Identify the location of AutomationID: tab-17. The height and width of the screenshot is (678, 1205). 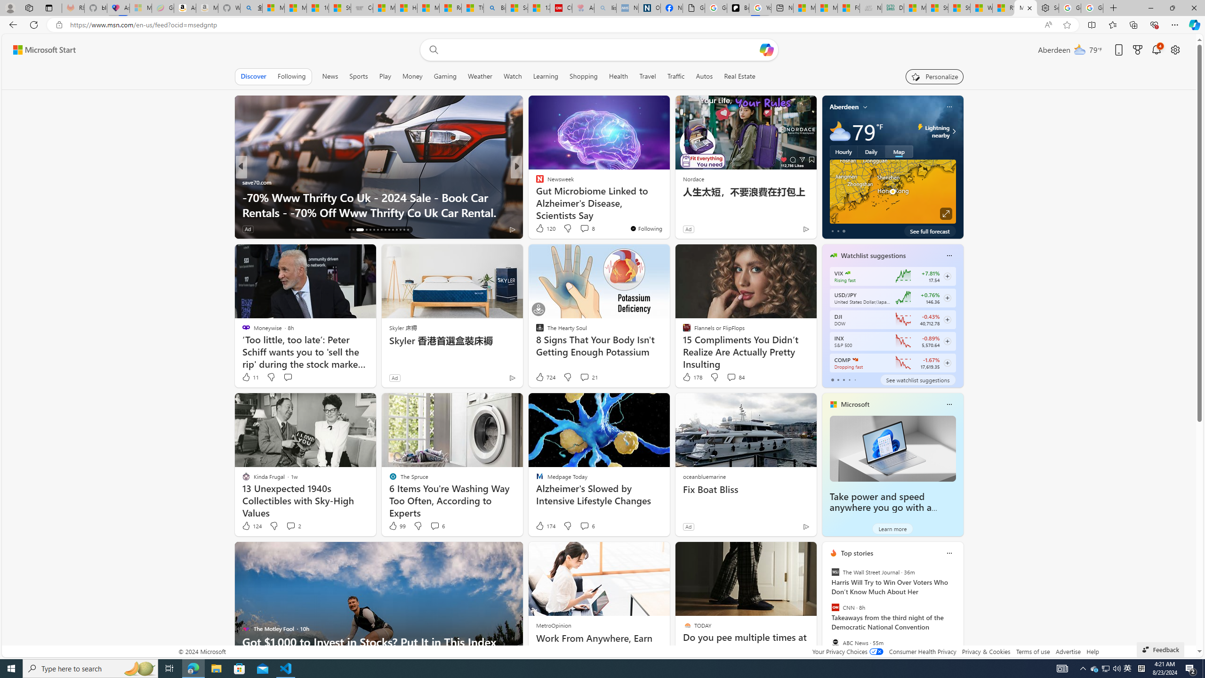
(353, 230).